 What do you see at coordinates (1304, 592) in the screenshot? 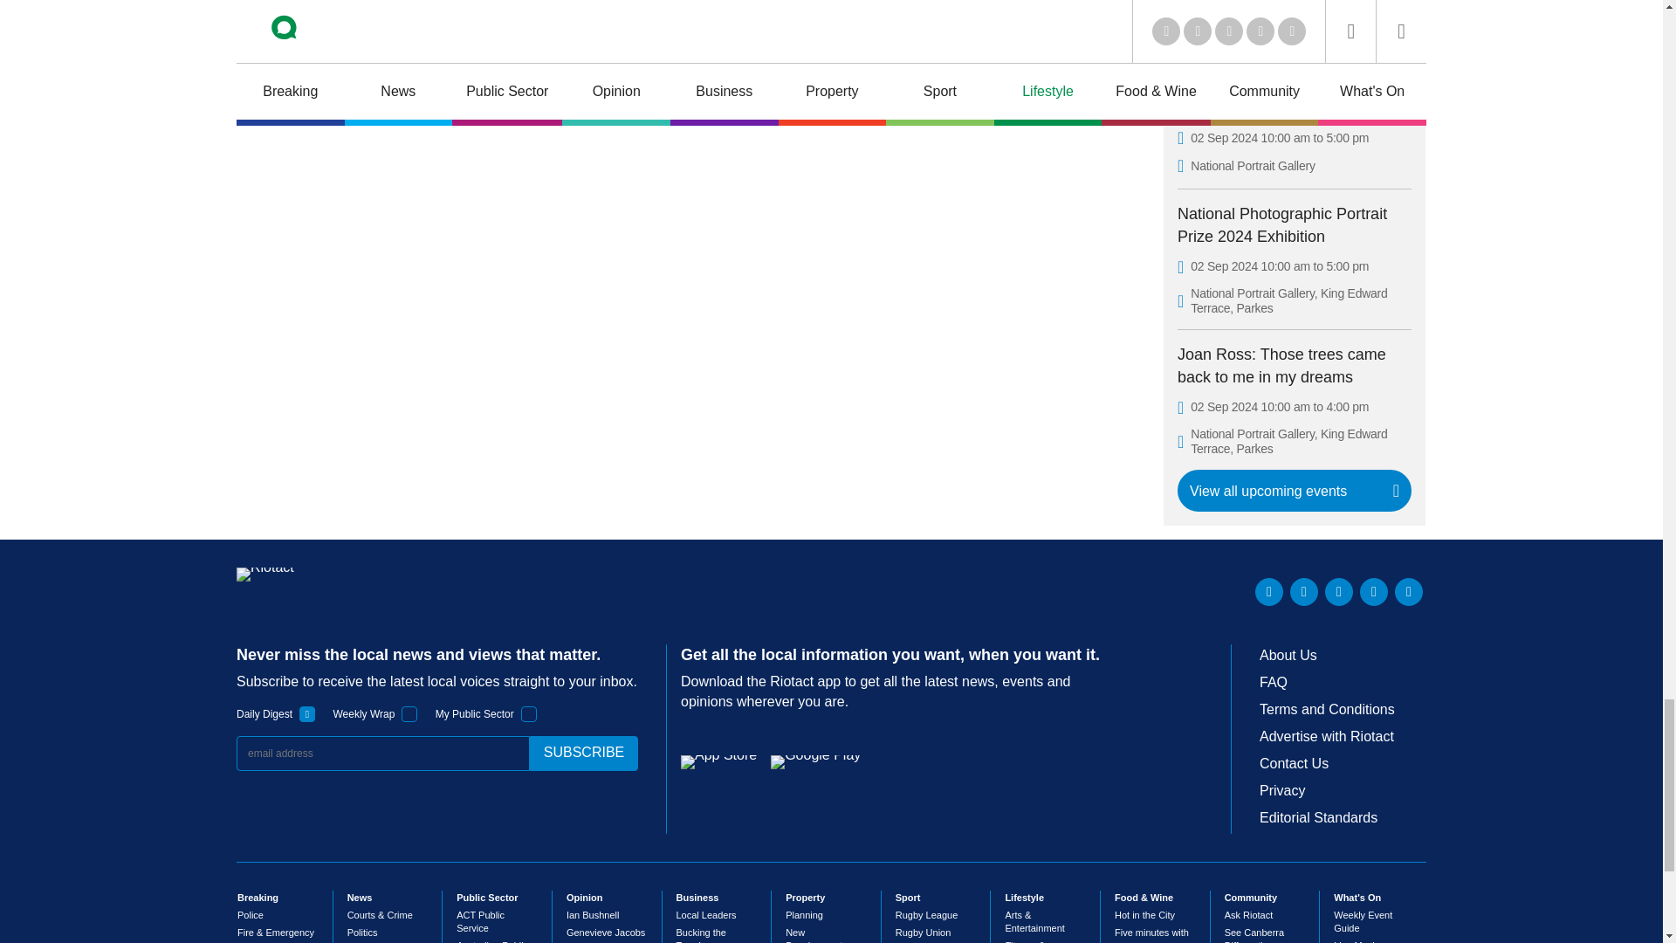
I see `Twitter` at bounding box center [1304, 592].